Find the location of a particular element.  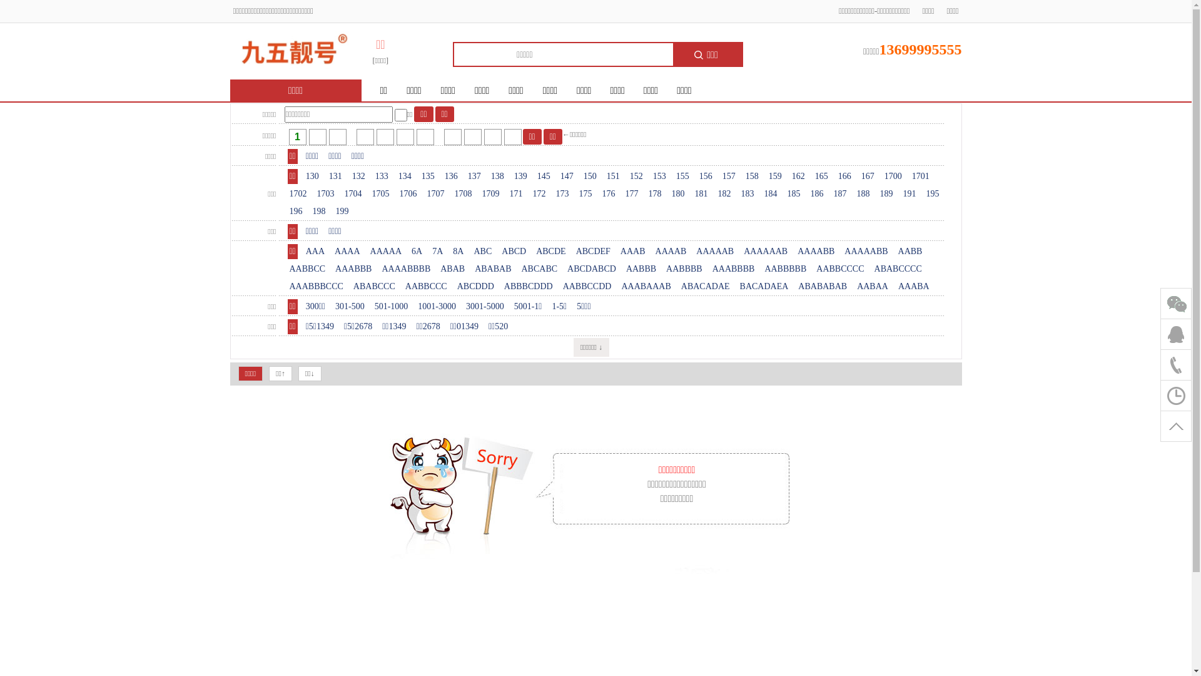

183 is located at coordinates (748, 194).